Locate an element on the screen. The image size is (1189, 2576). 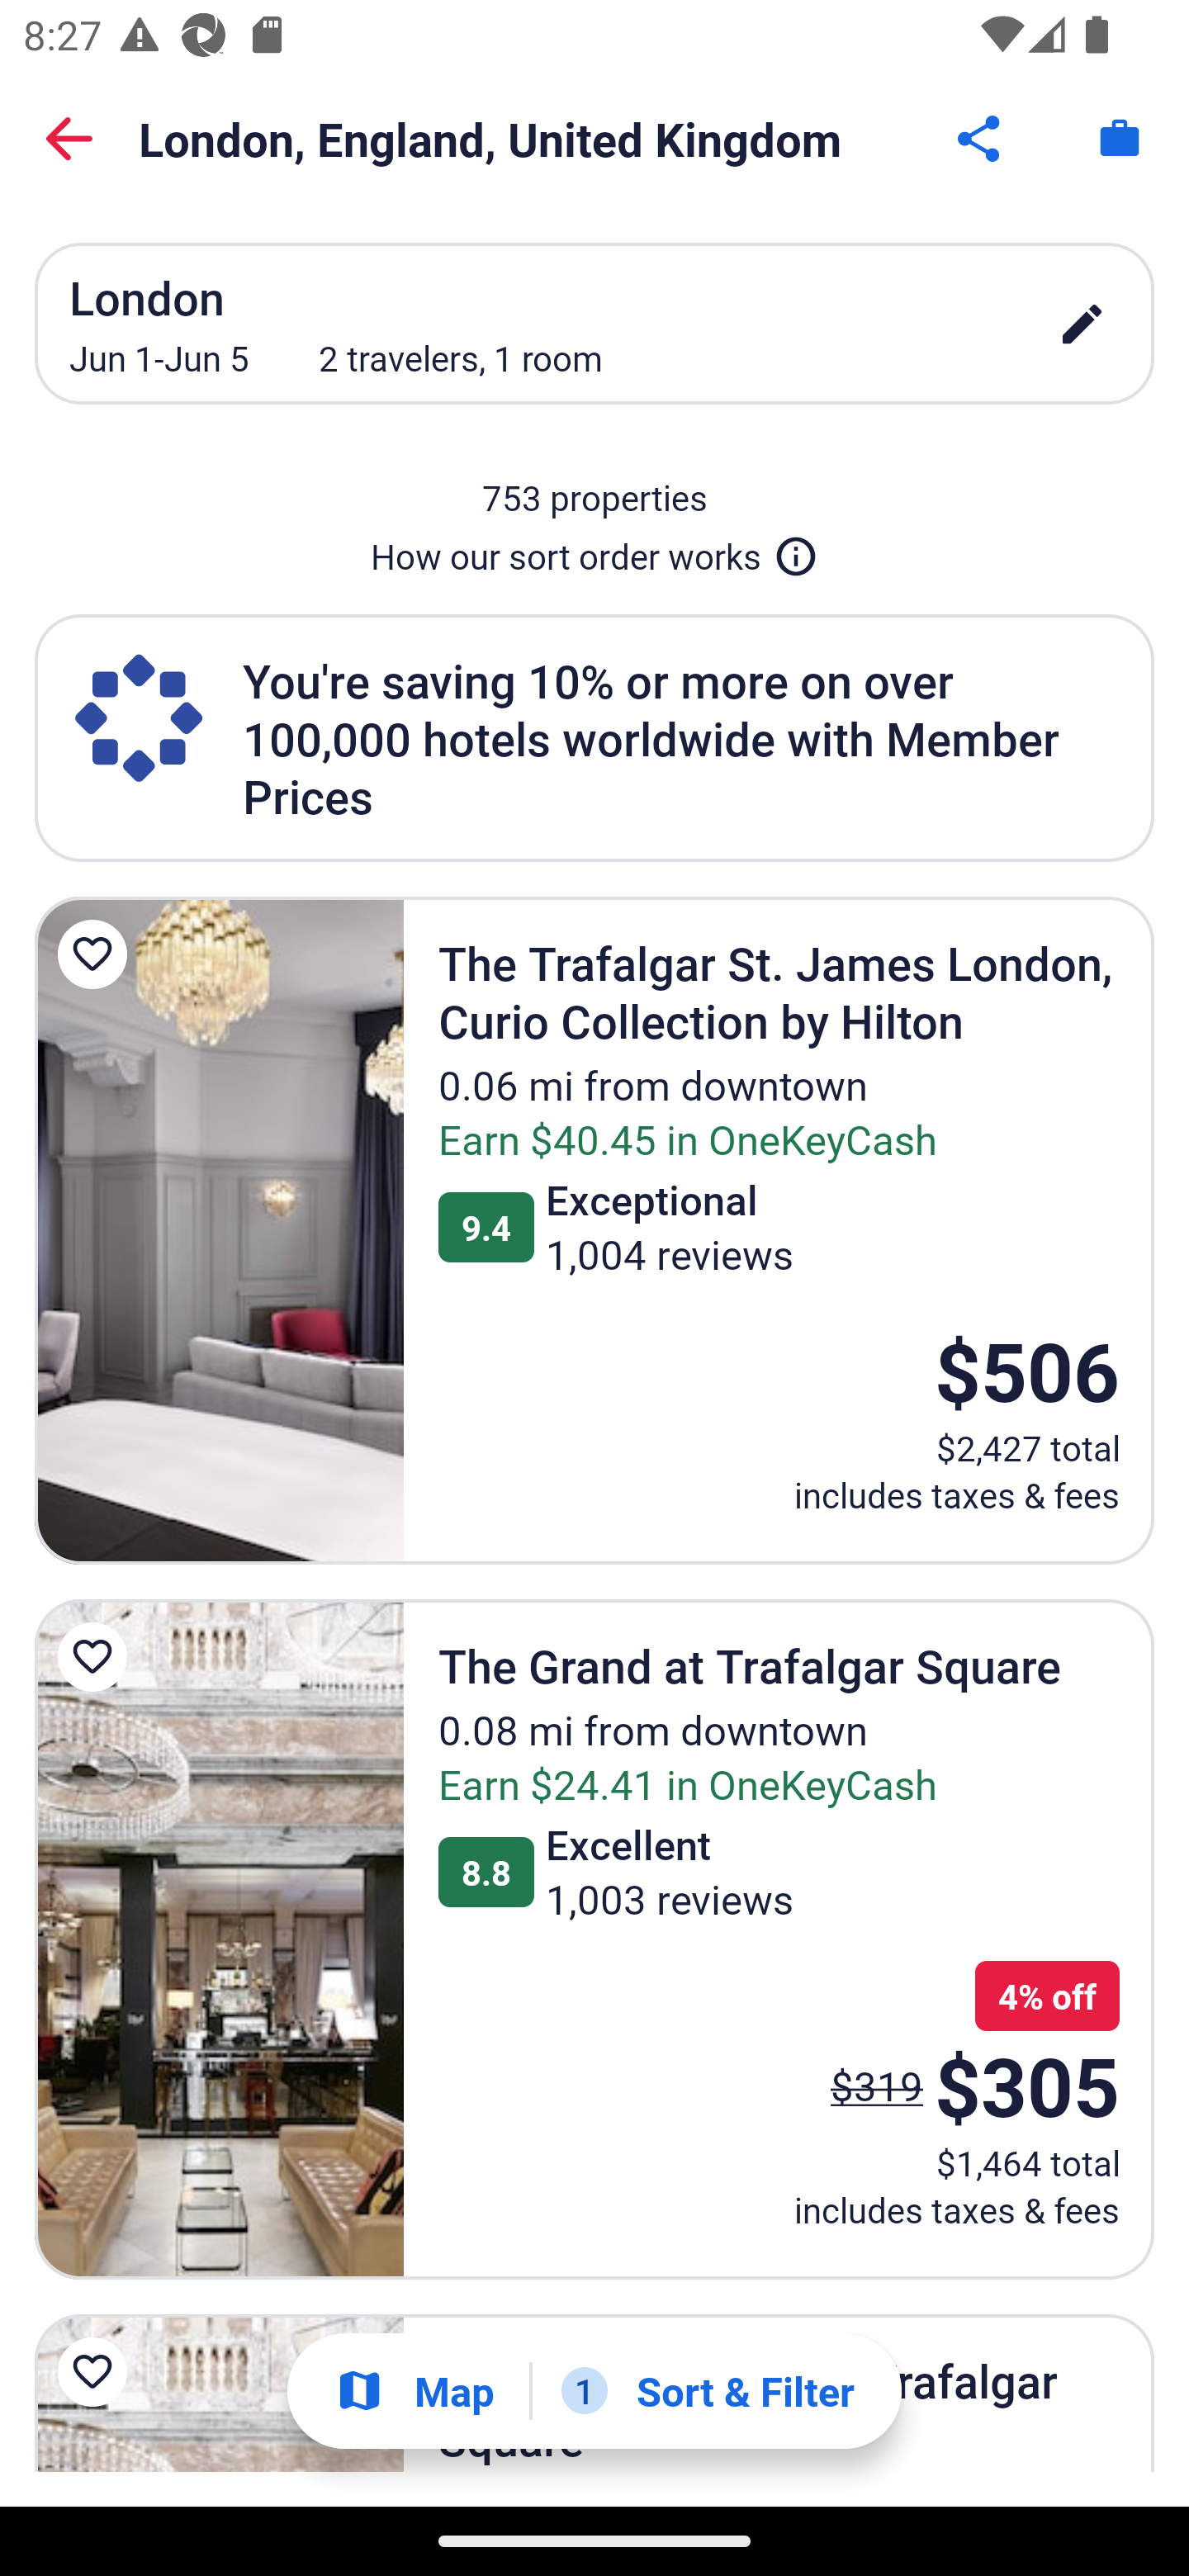
Back is located at coordinates (69, 139).